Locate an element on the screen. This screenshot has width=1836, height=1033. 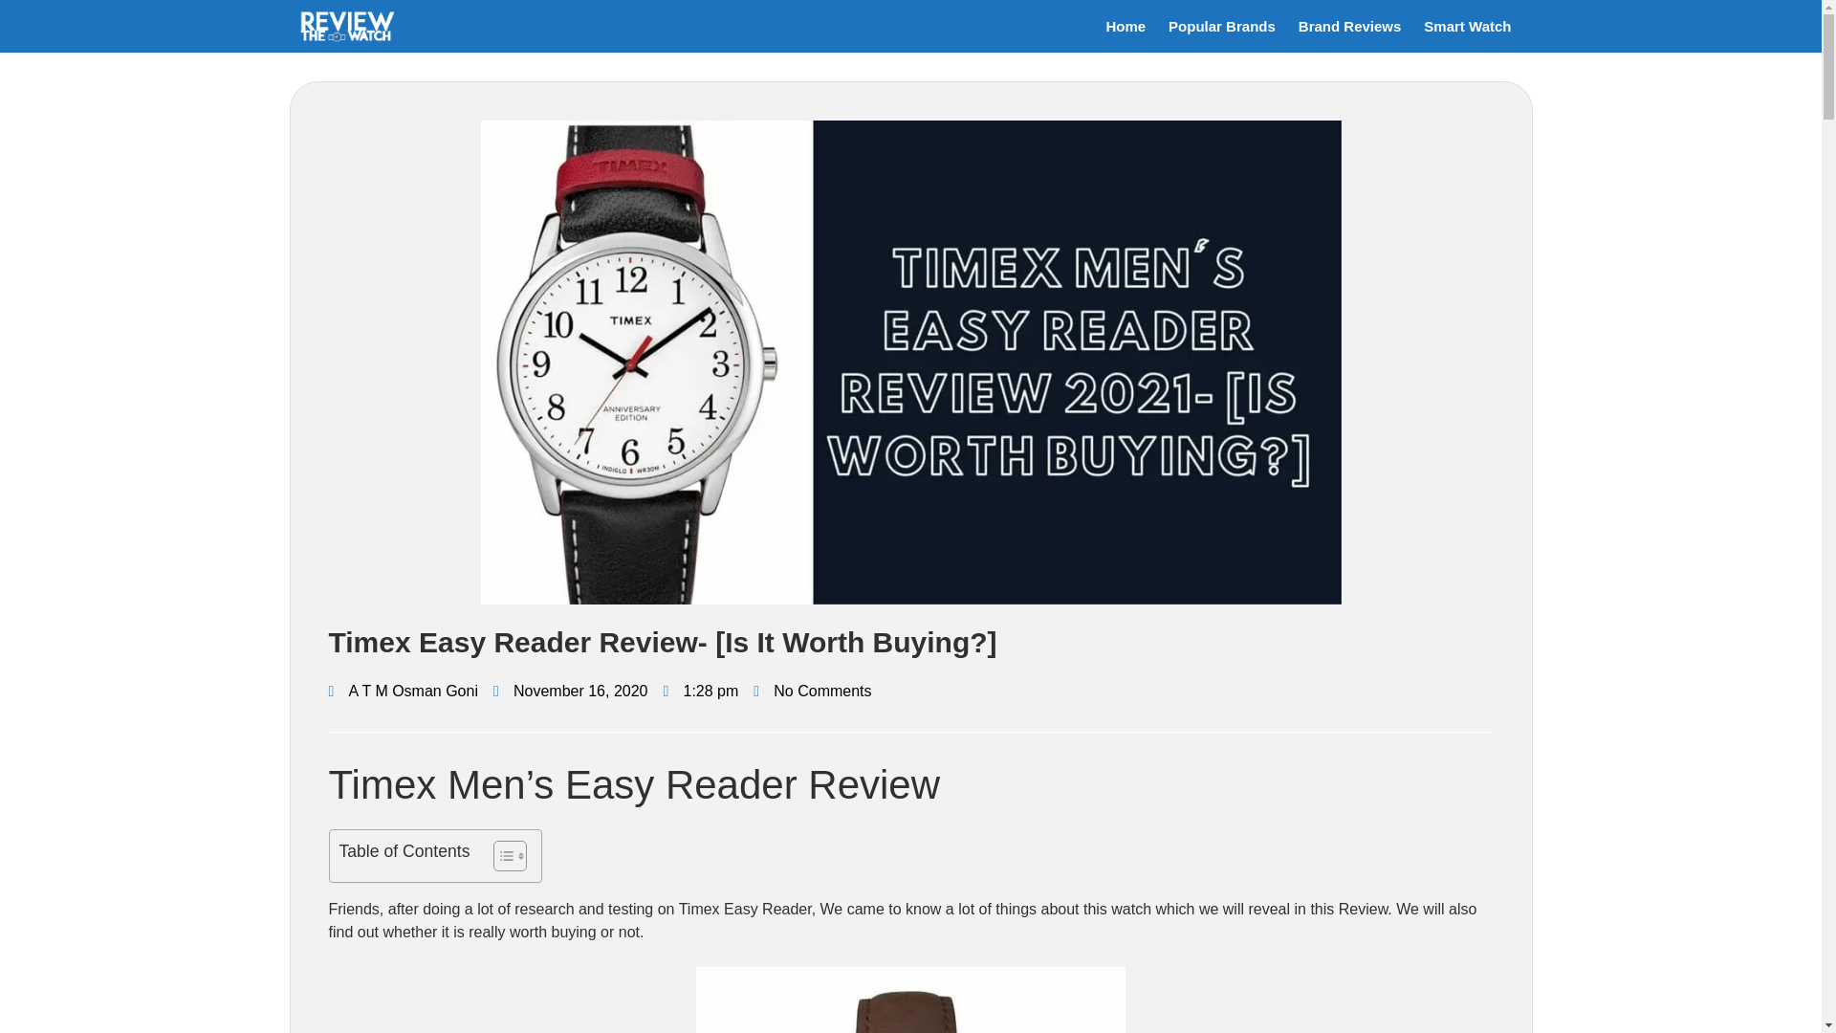
Smart Watch is located at coordinates (1467, 27).